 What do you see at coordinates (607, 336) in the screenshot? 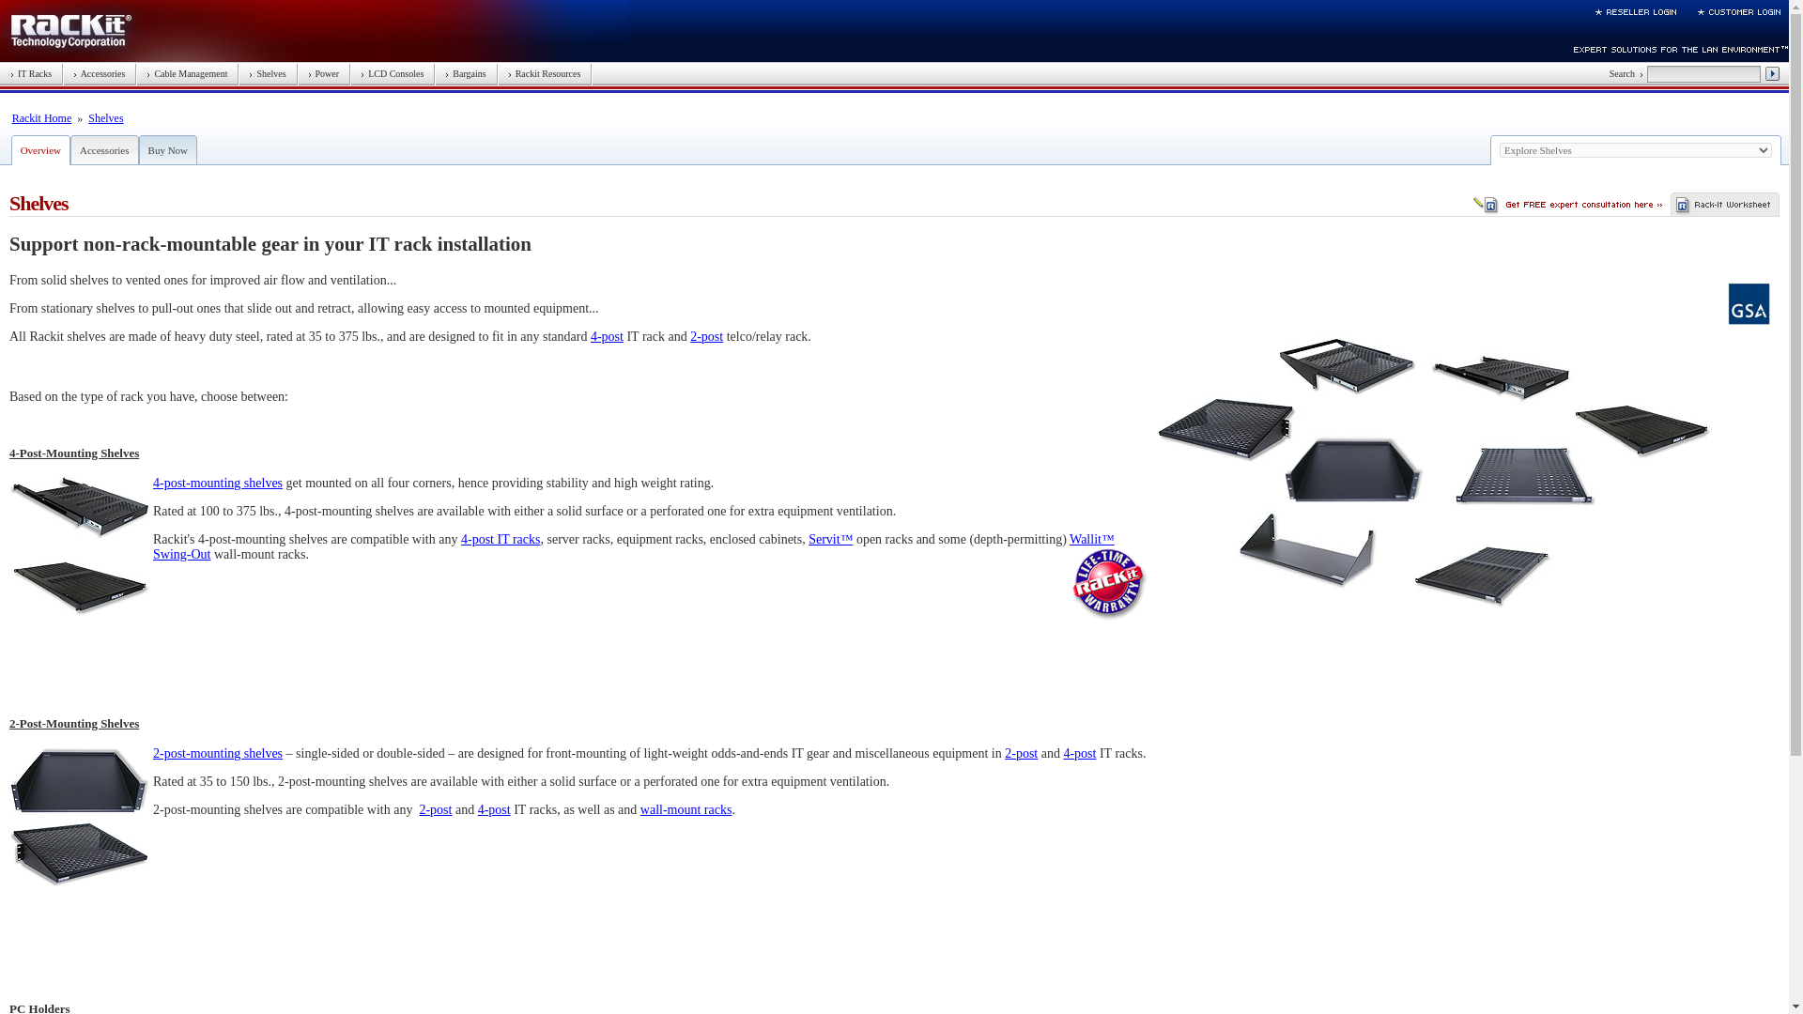
I see `4-post` at bounding box center [607, 336].